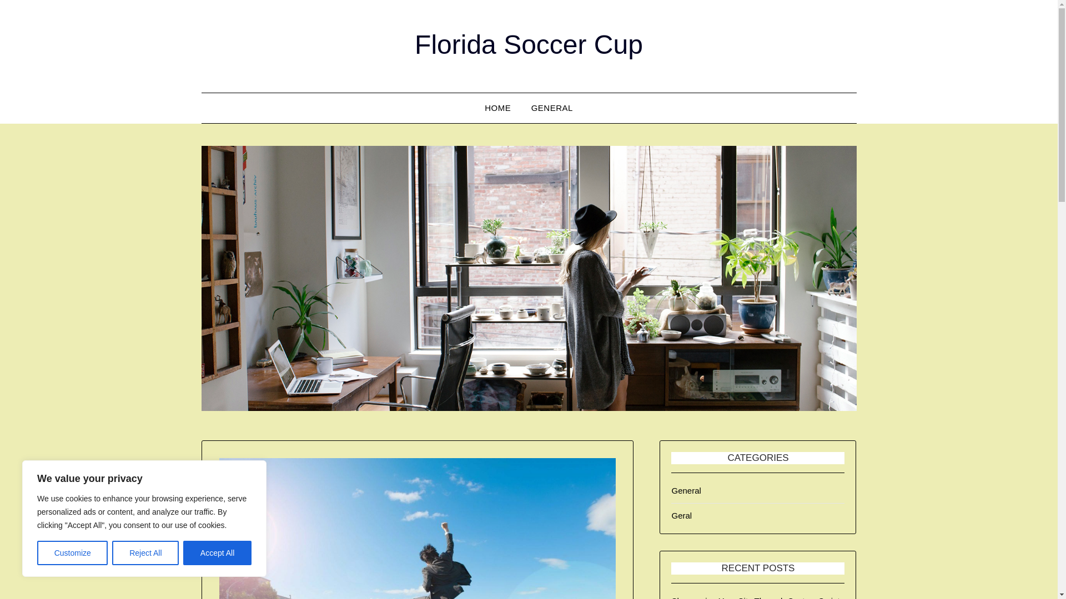 The height and width of the screenshot is (599, 1066). I want to click on Showcasing Your City Through Custom Script Hats, so click(755, 597).